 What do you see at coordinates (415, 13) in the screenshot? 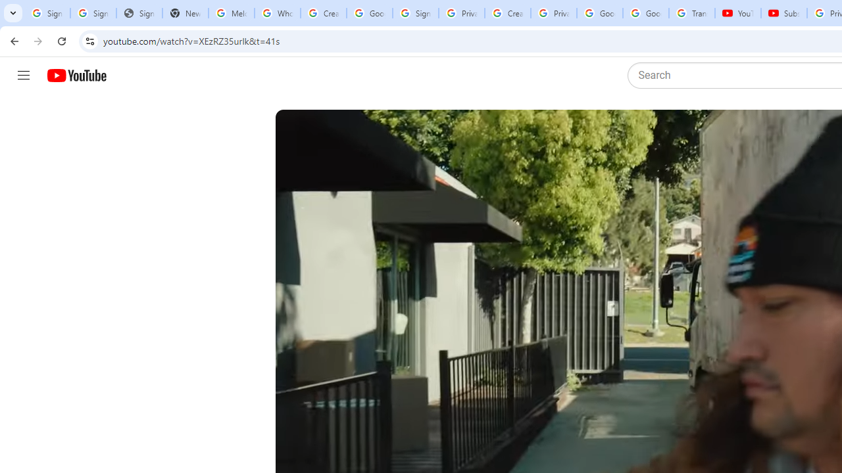
I see `Sign in - Google Accounts` at bounding box center [415, 13].